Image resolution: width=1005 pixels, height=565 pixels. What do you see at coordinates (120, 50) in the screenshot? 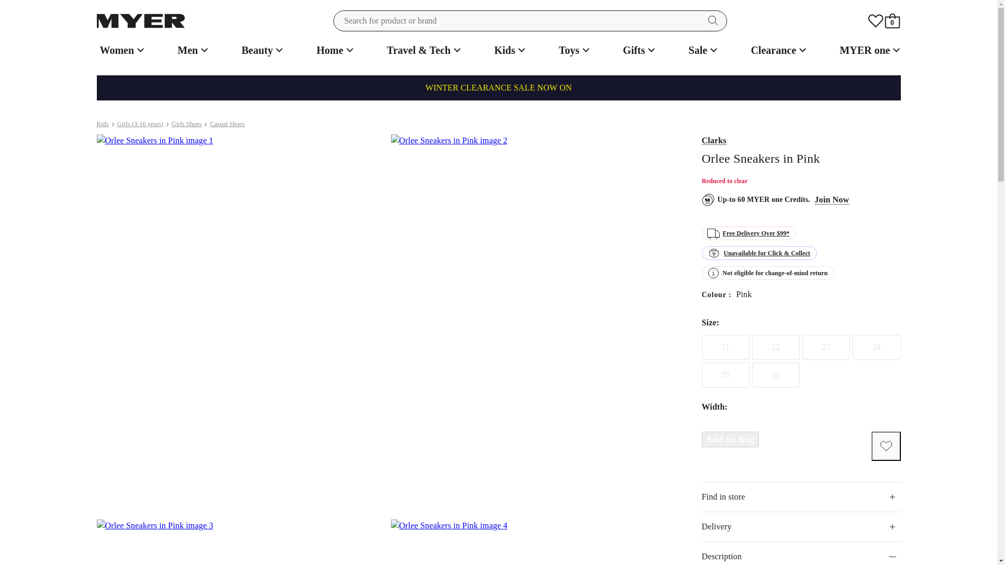
I see `Women` at bounding box center [120, 50].